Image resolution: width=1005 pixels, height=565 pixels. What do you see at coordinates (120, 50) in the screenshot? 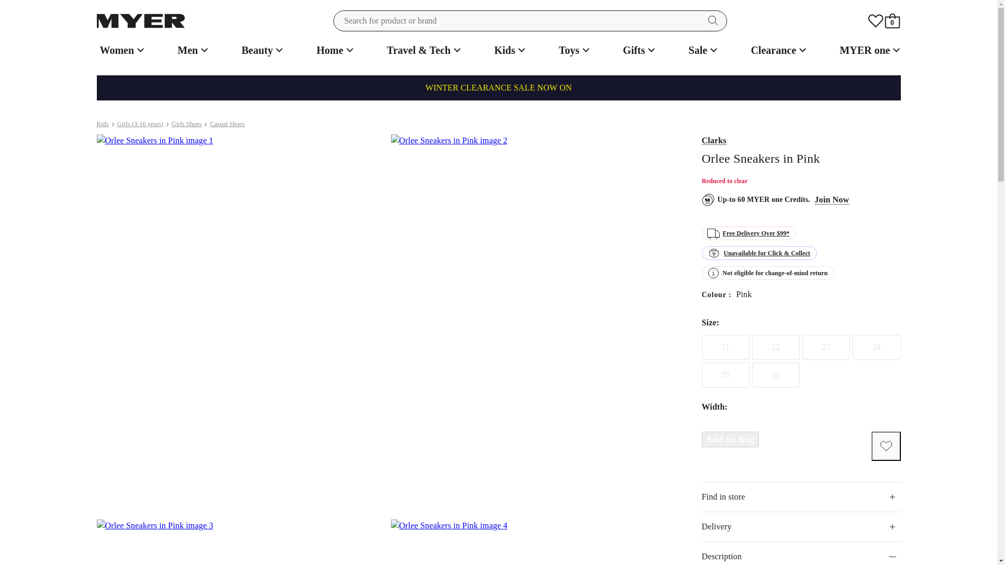
I see `Women` at bounding box center [120, 50].